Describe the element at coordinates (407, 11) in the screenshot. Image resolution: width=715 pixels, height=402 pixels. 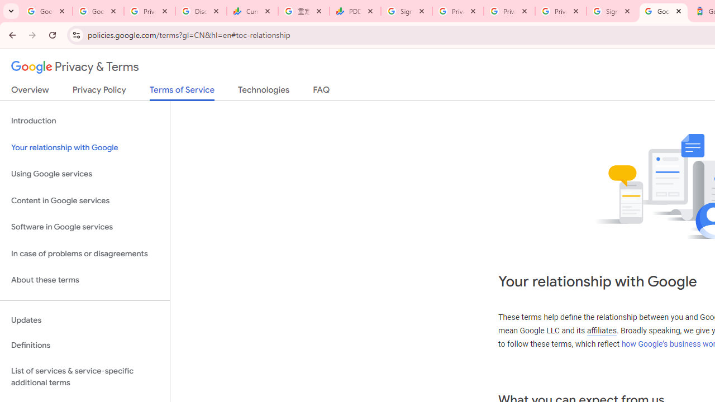
I see `Sign in - Google Accounts` at that location.